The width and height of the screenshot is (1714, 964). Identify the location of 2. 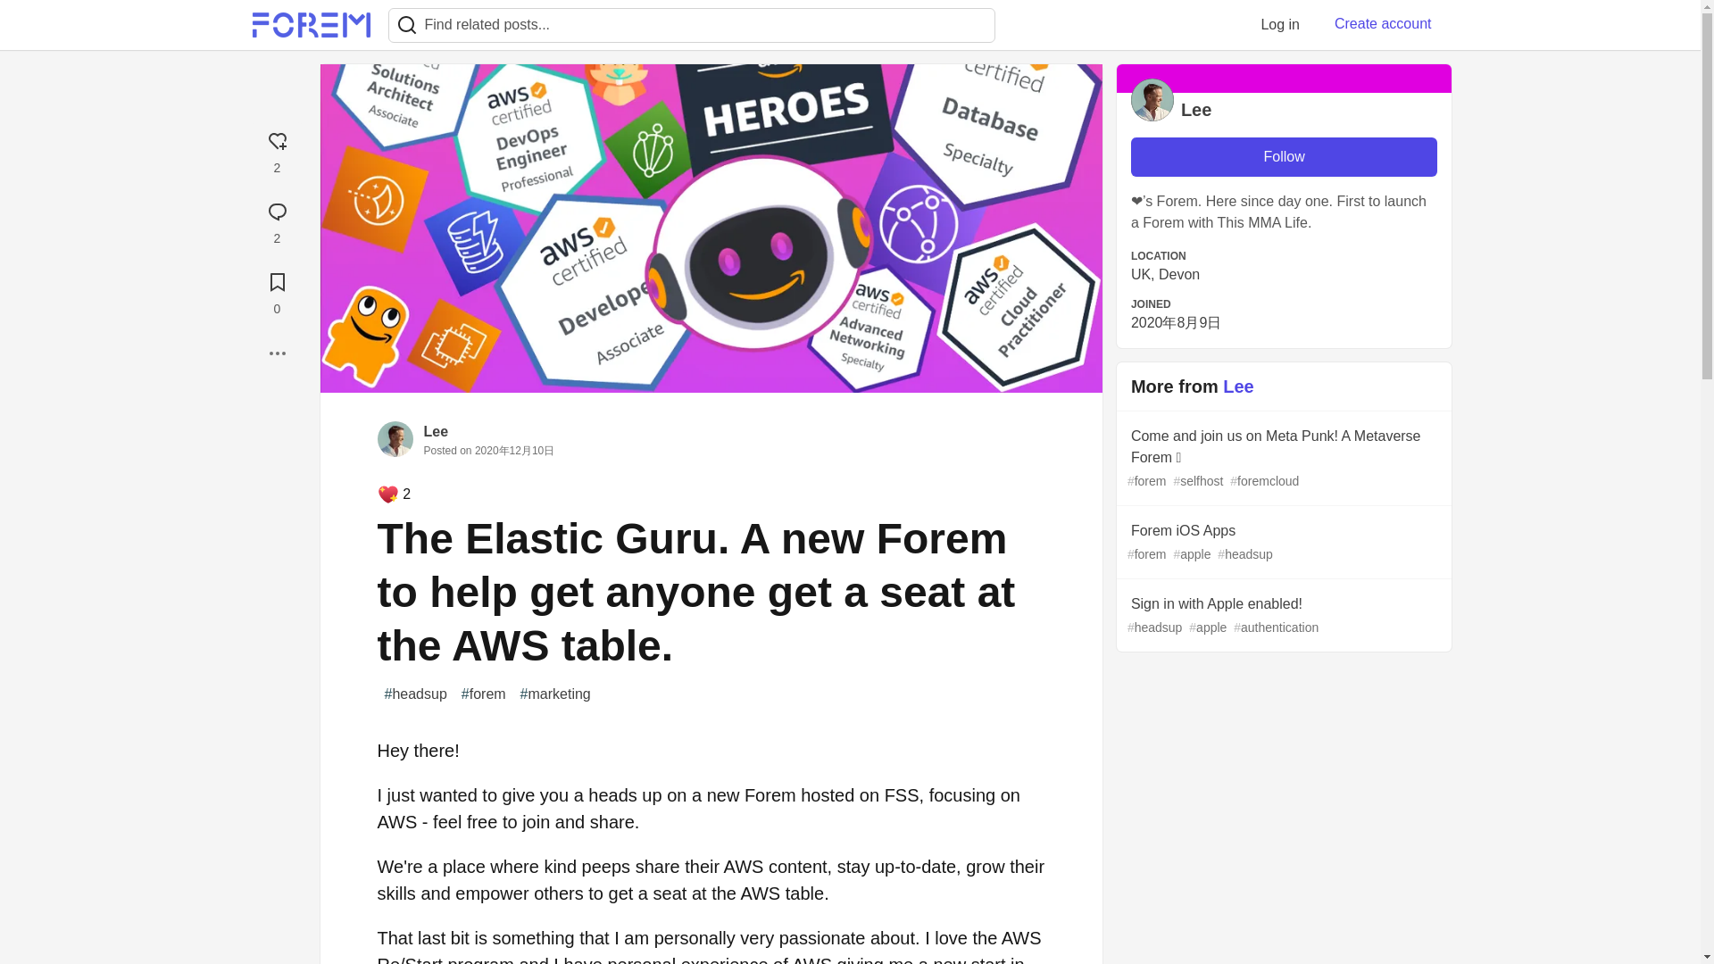
(277, 220).